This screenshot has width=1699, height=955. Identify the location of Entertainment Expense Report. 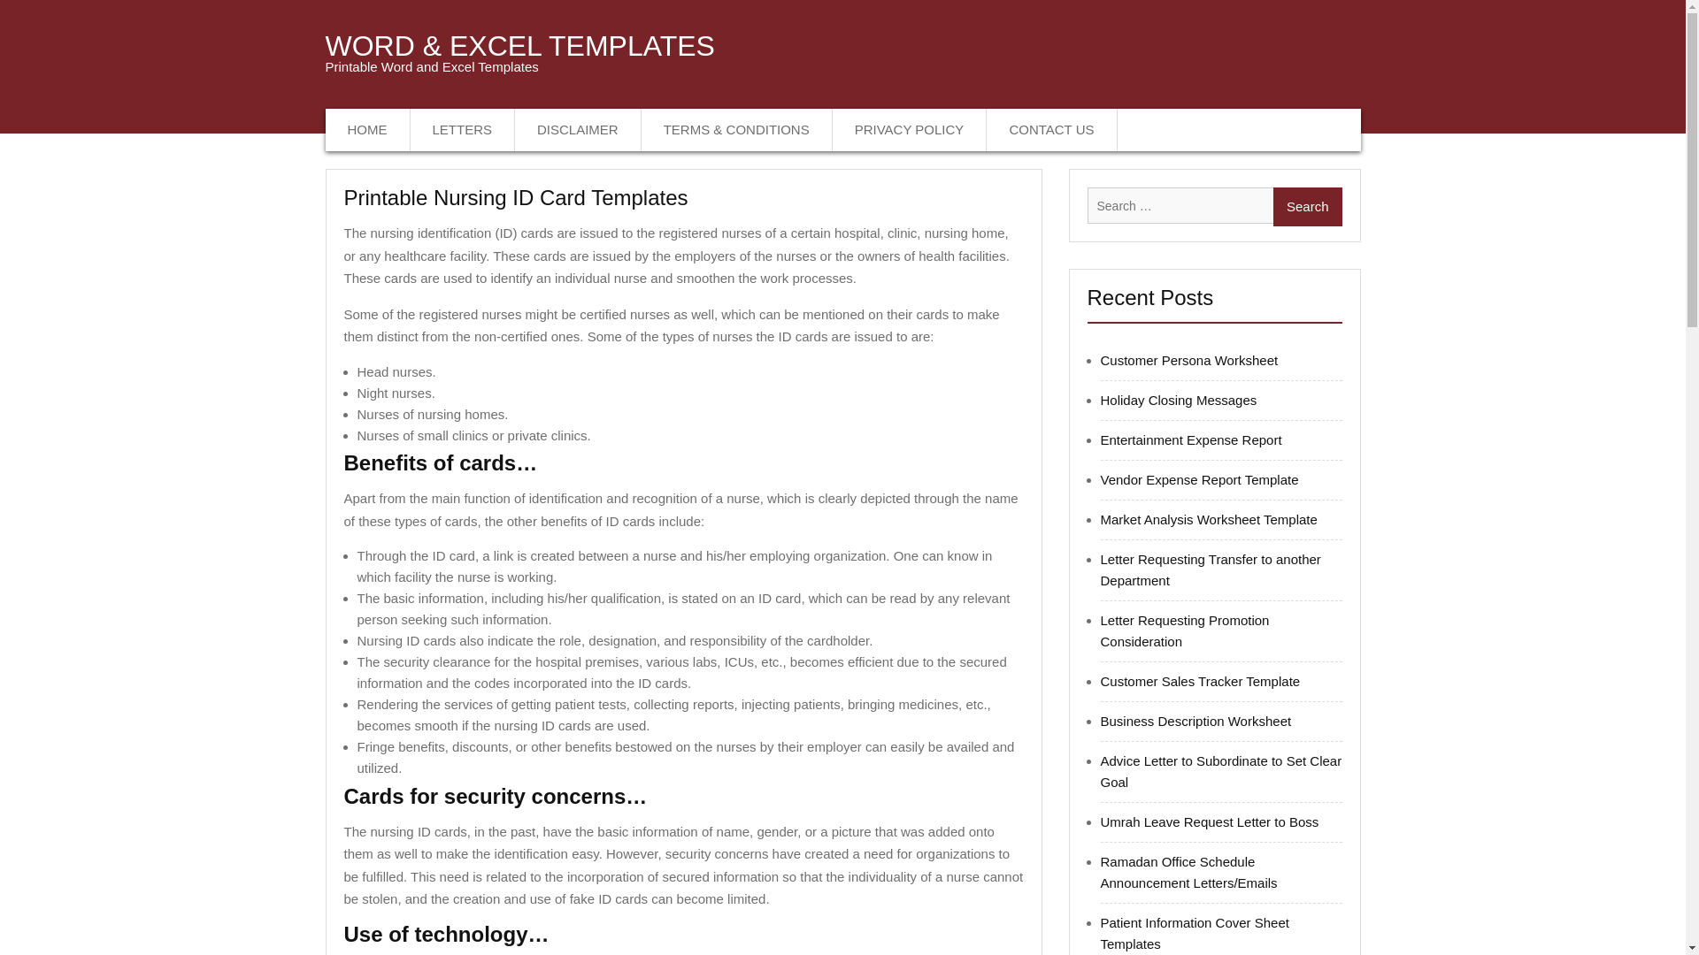
(1191, 440).